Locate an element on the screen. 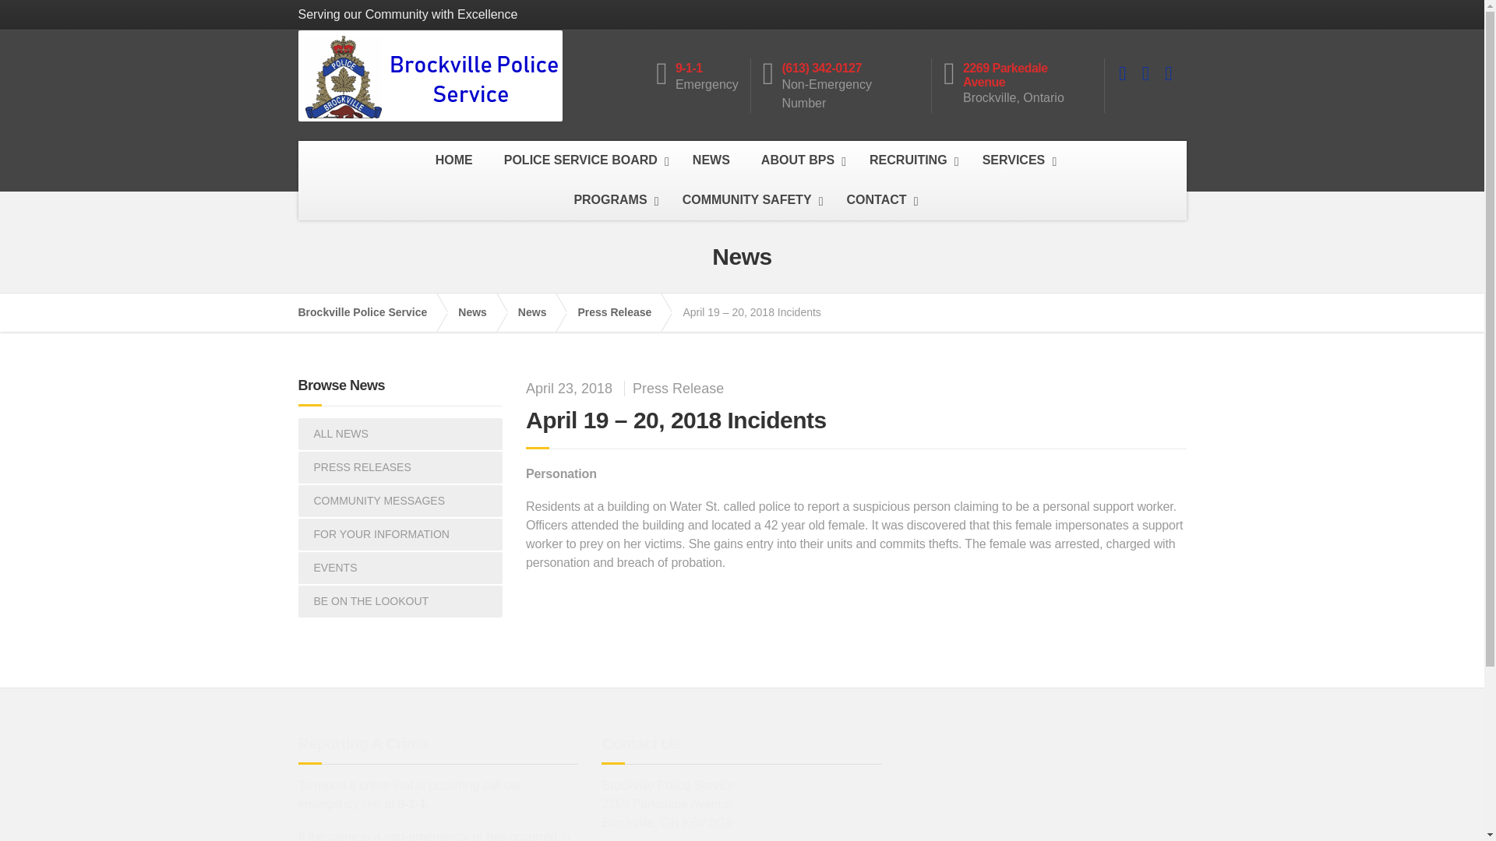 The image size is (1496, 841). SERVICES is located at coordinates (1016, 160).